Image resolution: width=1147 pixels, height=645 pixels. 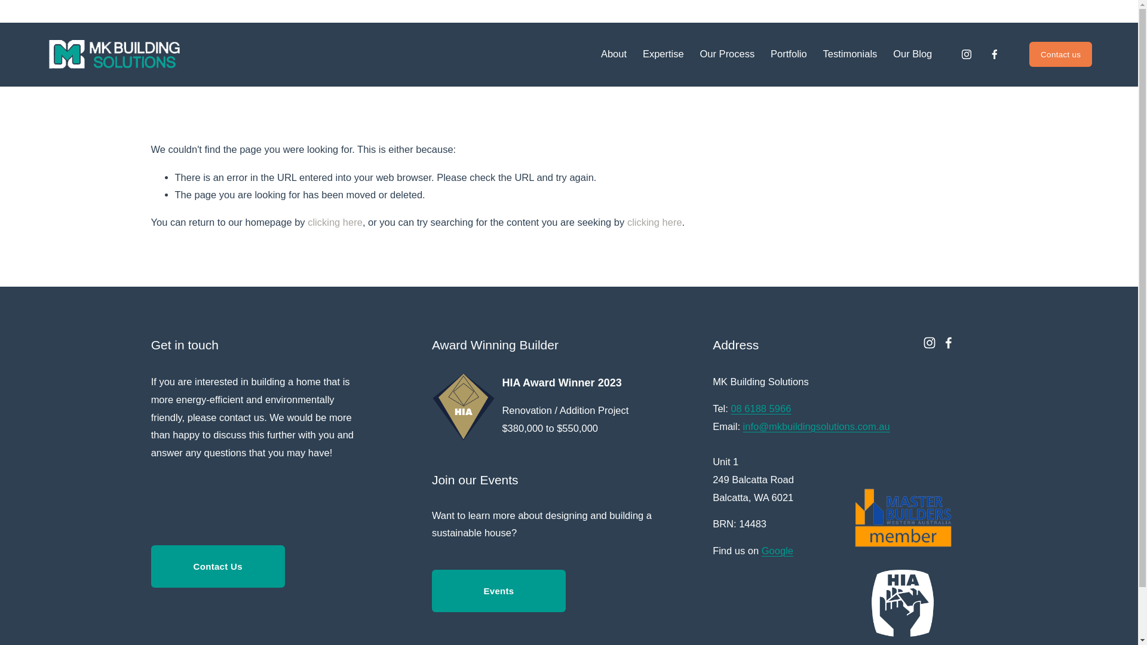 What do you see at coordinates (614, 55) in the screenshot?
I see `About` at bounding box center [614, 55].